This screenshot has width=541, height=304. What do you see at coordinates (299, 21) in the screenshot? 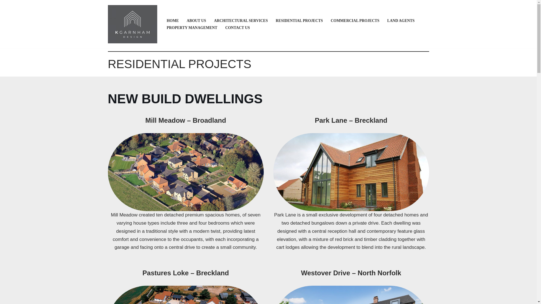
I see `RESIDENTIAL PROJECTS` at bounding box center [299, 21].